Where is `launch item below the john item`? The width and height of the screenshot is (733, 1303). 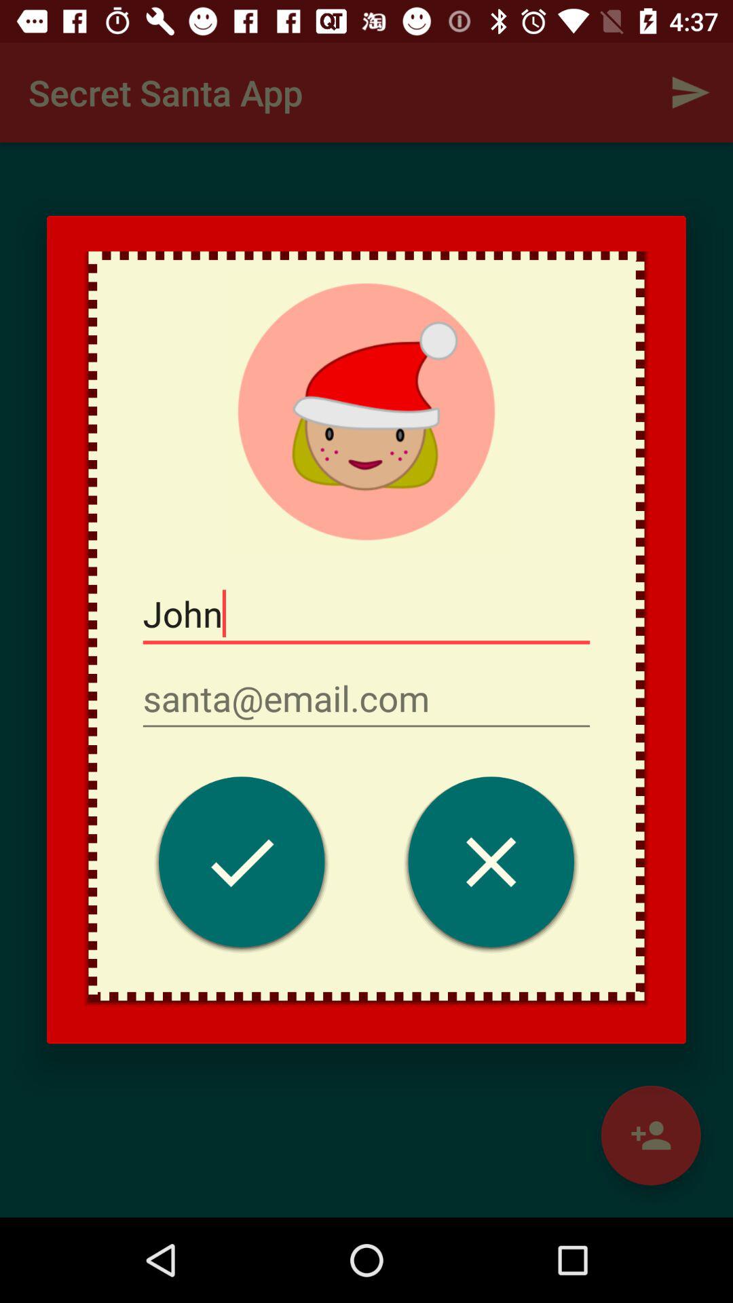 launch item below the john item is located at coordinates (366, 699).